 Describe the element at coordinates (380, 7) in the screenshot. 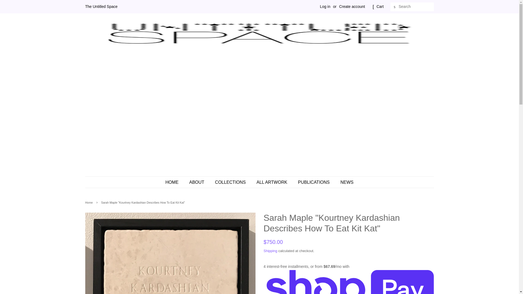

I see `Cart` at that location.